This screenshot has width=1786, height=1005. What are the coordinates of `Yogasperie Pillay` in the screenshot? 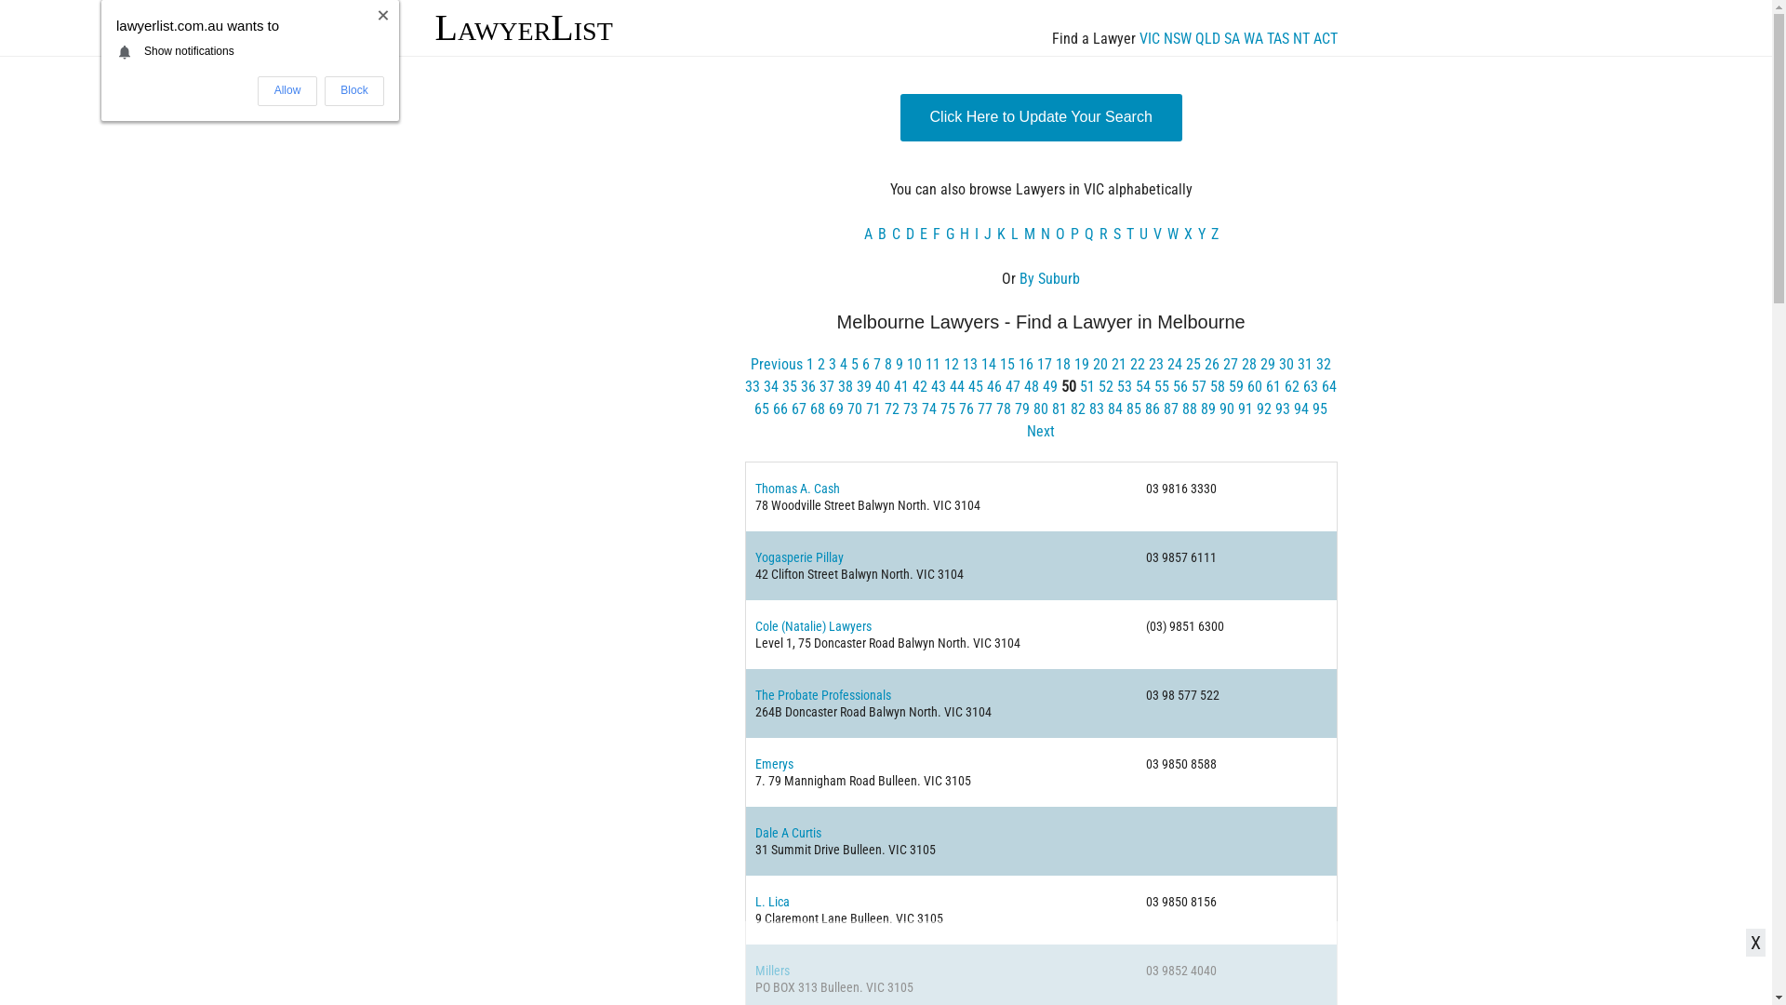 It's located at (800, 557).